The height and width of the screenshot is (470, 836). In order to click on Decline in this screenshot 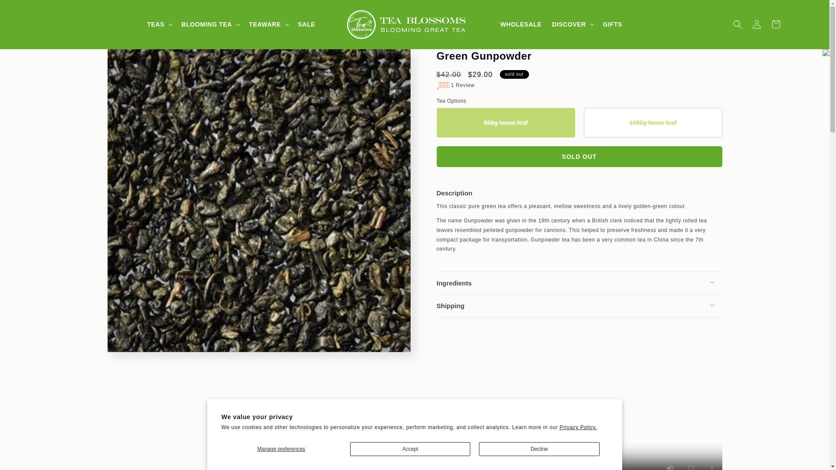, I will do `click(539, 449)`.